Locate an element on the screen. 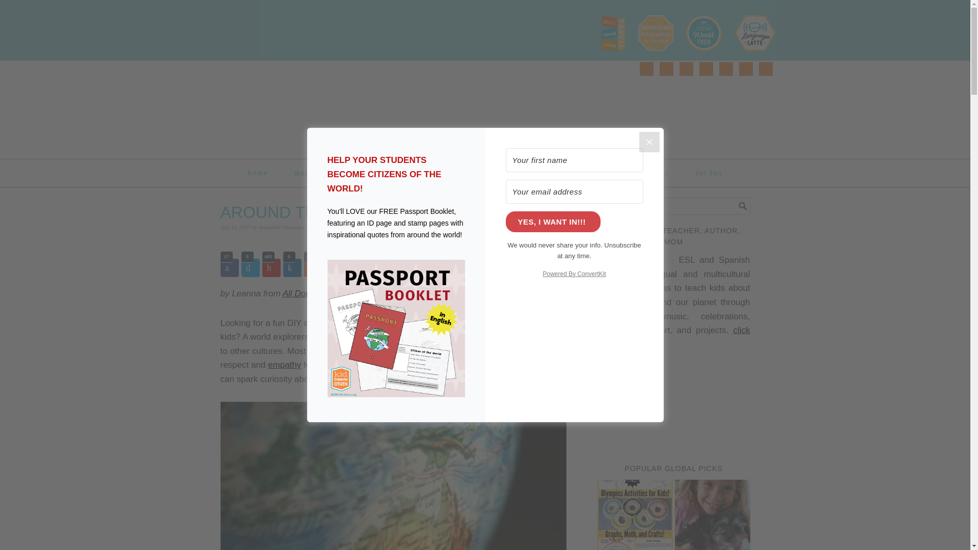  food is located at coordinates (475, 173).